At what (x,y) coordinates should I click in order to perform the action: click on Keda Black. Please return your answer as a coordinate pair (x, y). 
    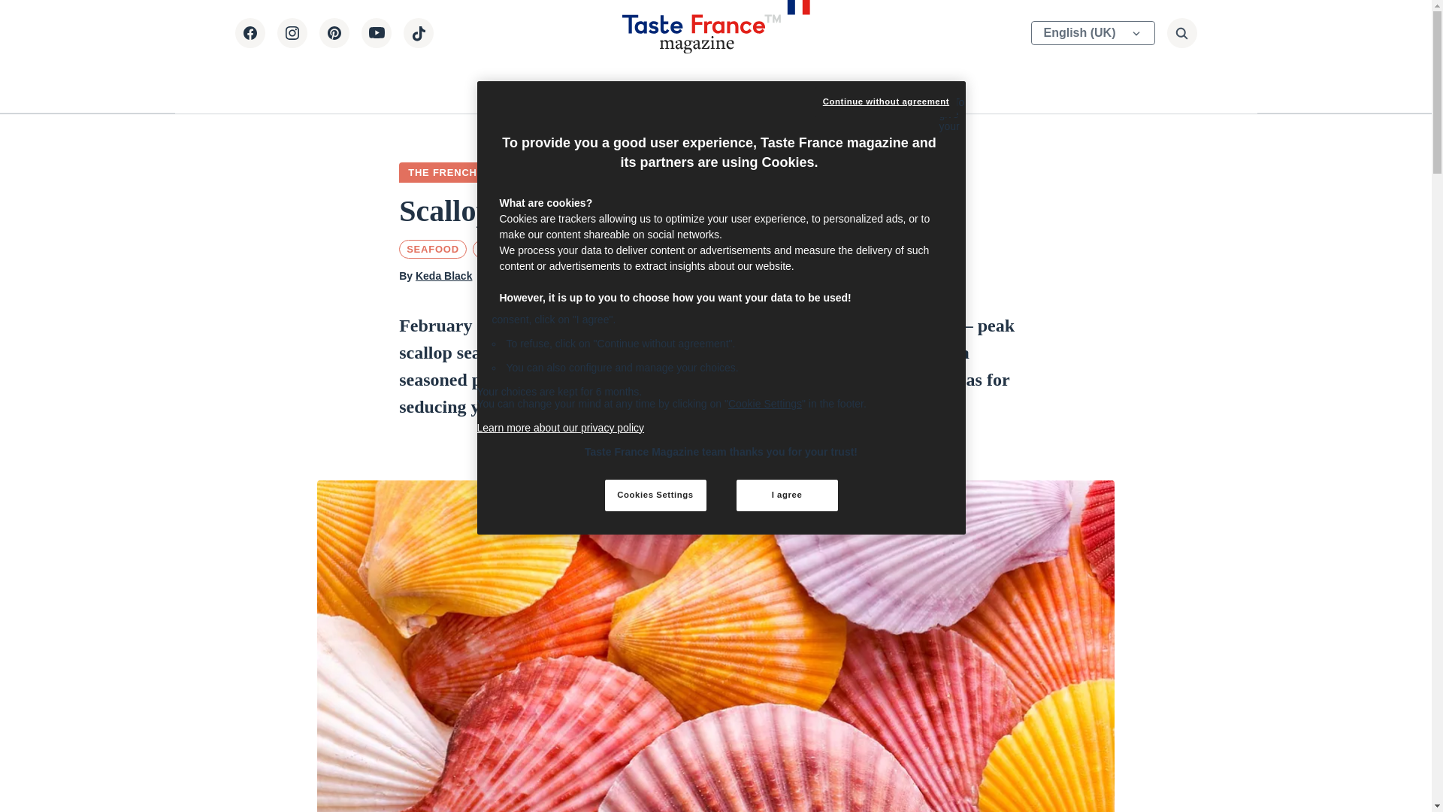
    Looking at the image, I should click on (443, 275).